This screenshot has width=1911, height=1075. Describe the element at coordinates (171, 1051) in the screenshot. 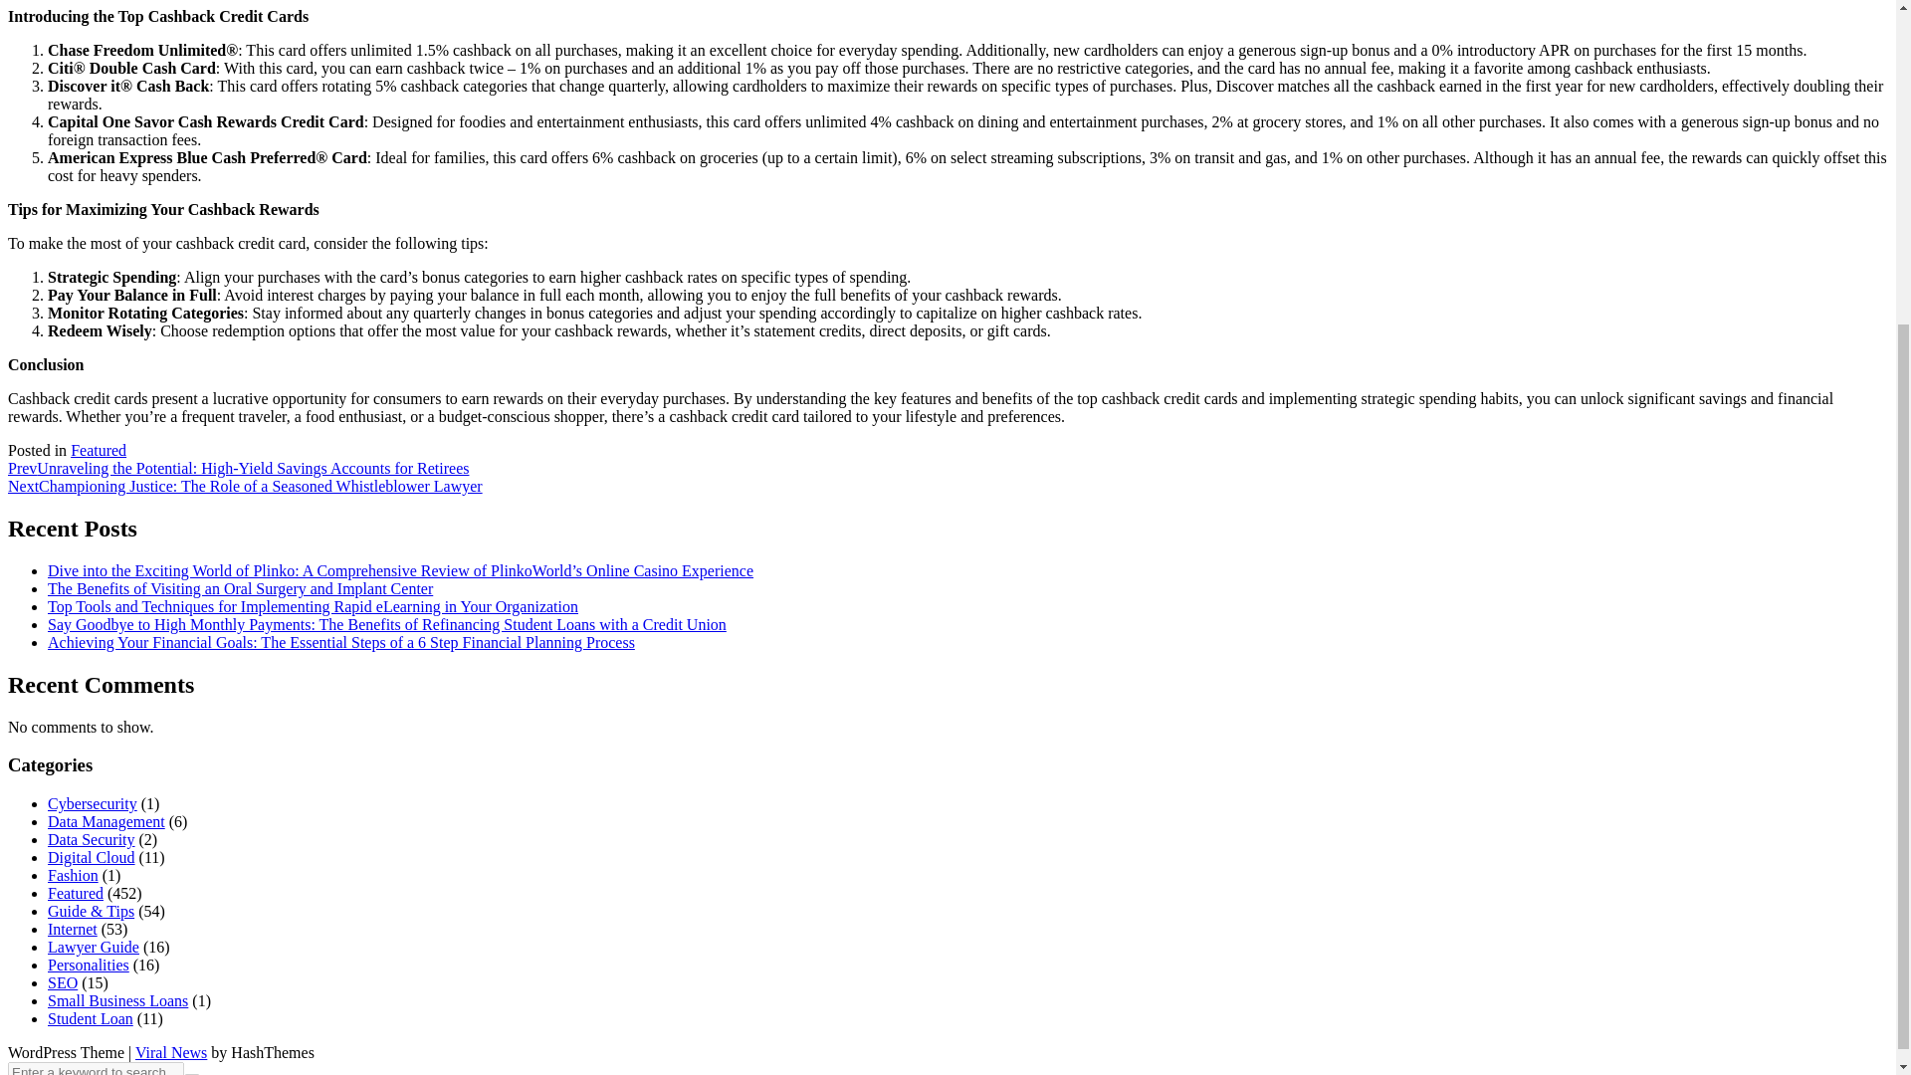

I see `Viral News` at that location.